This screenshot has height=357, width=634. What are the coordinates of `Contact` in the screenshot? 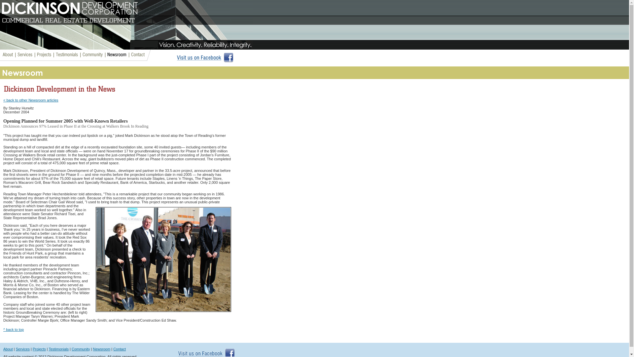 It's located at (120, 349).